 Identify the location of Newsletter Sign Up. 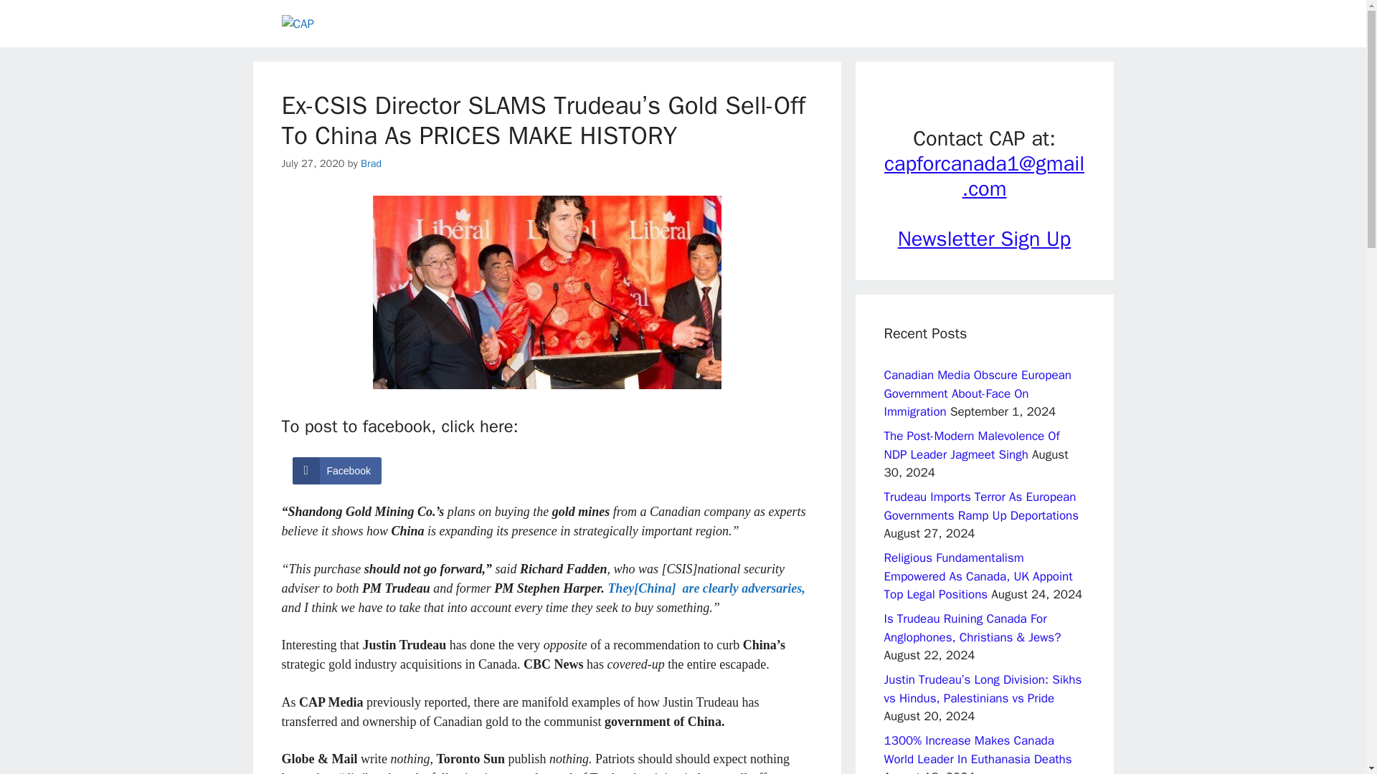
(984, 239).